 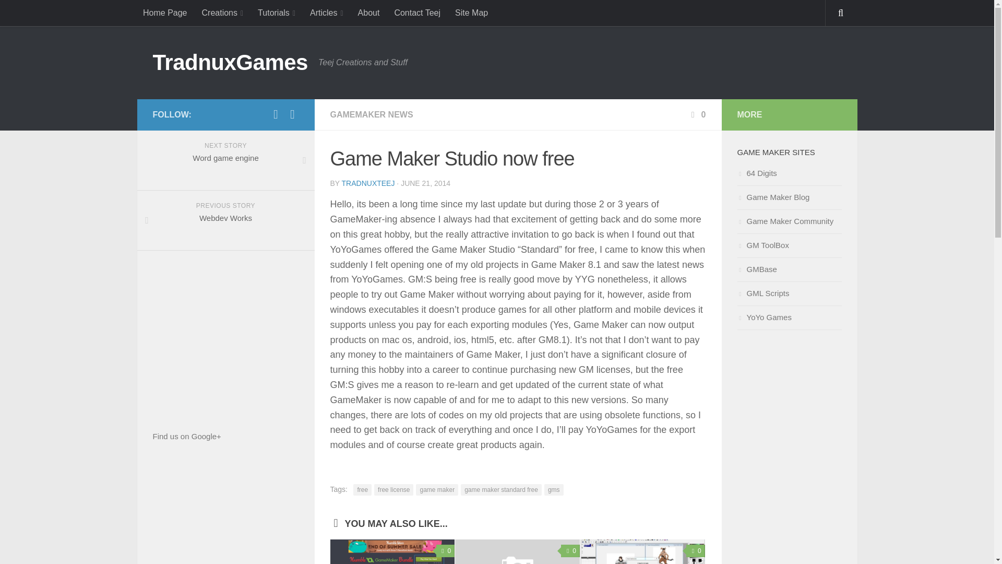 I want to click on TRADNUXTEEJ, so click(x=368, y=183).